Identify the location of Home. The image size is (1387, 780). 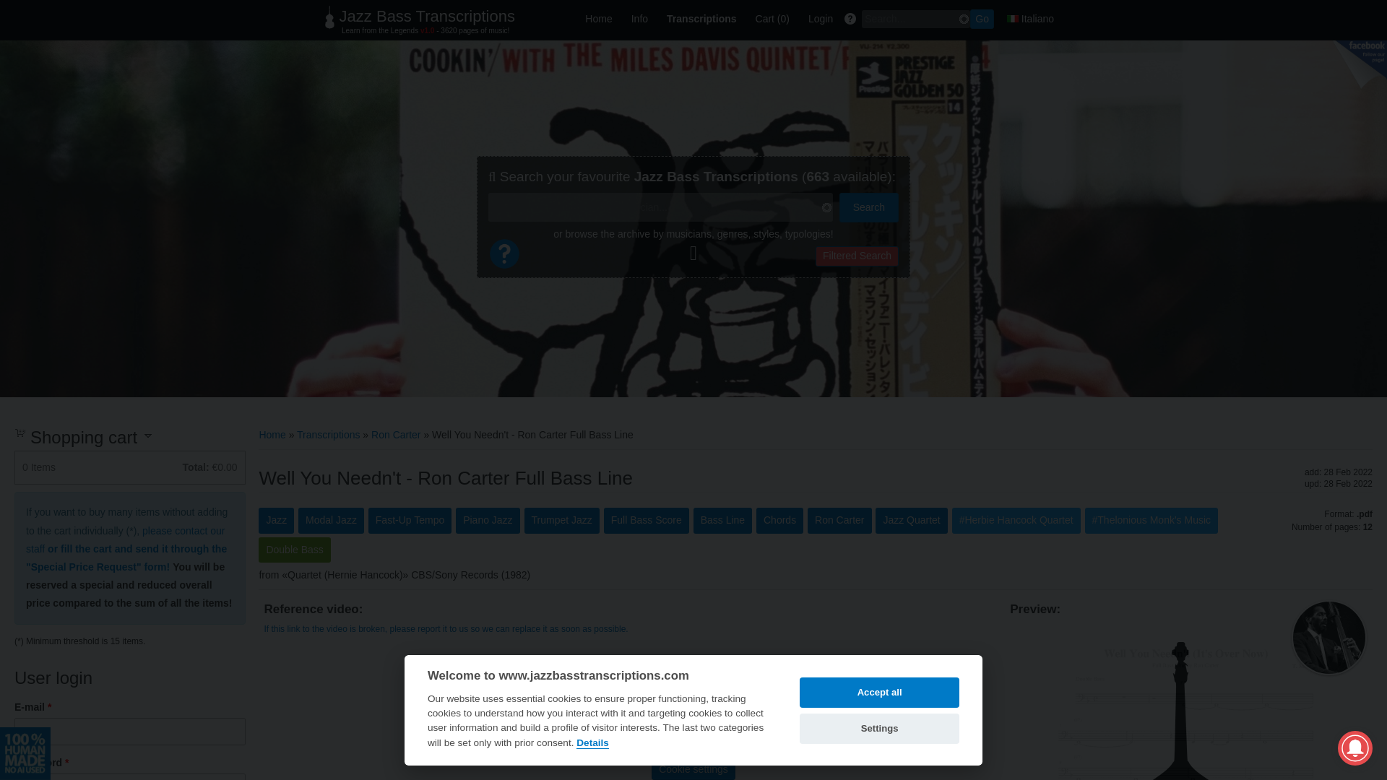
(598, 19).